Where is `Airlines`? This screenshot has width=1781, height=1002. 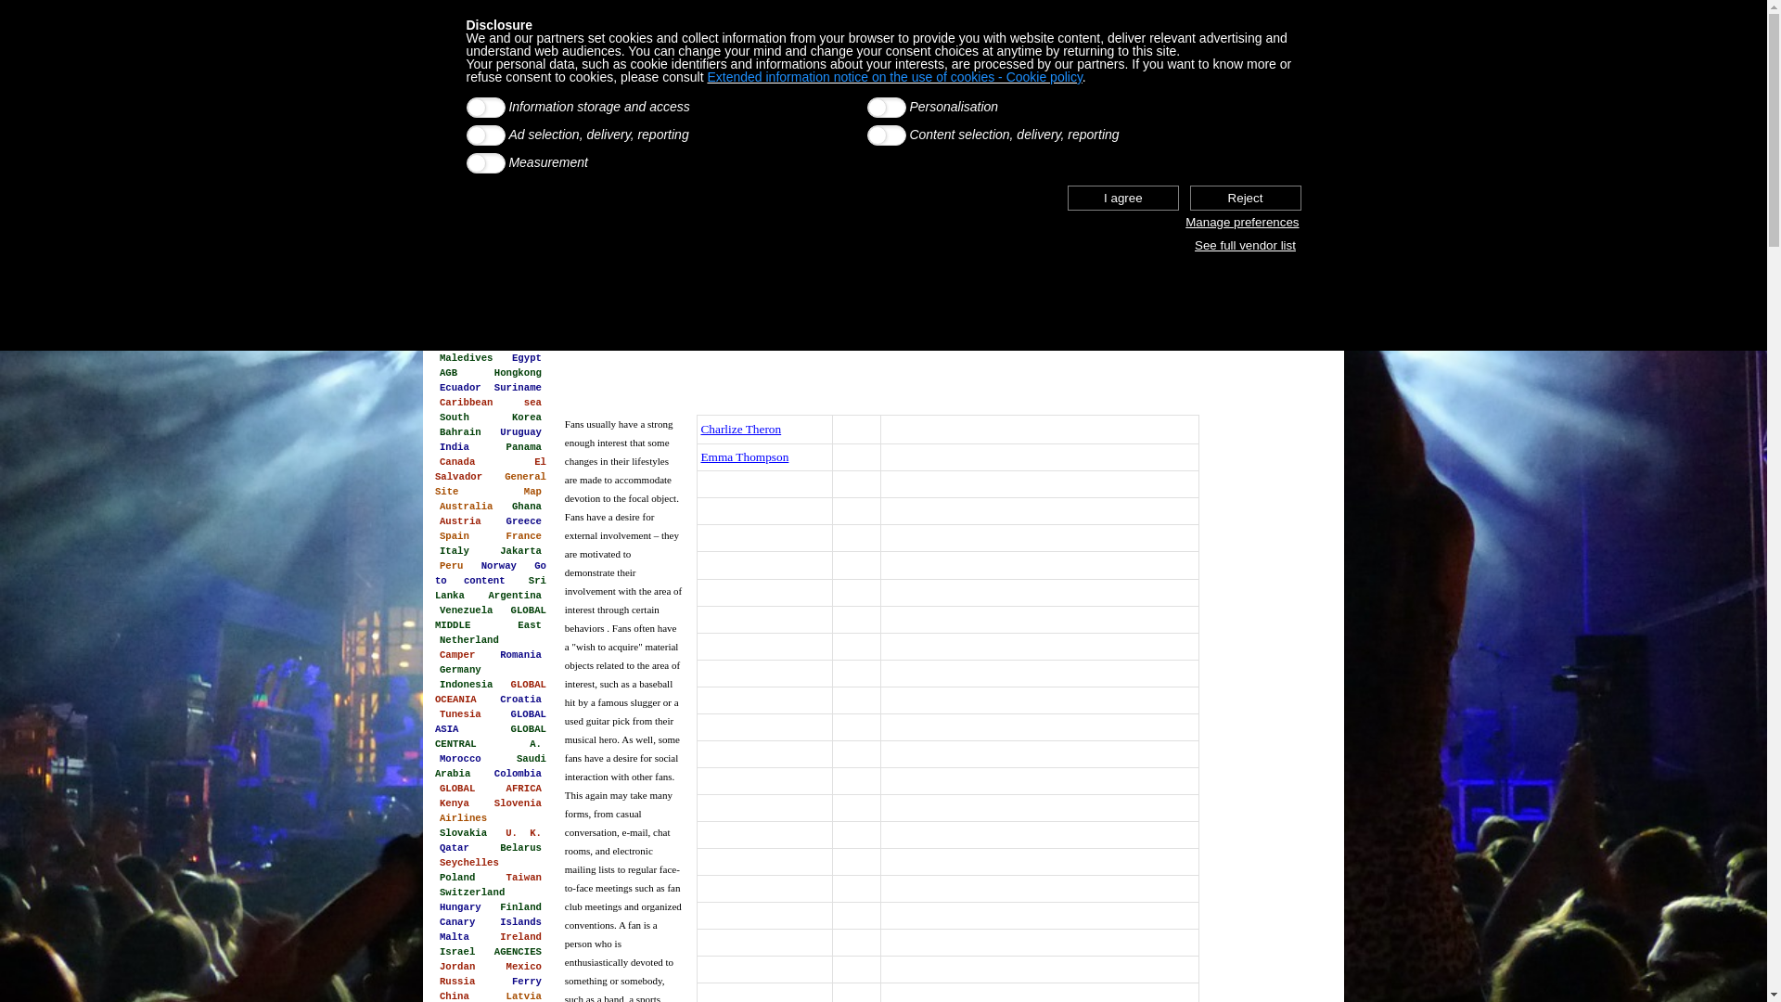 Airlines is located at coordinates (464, 818).